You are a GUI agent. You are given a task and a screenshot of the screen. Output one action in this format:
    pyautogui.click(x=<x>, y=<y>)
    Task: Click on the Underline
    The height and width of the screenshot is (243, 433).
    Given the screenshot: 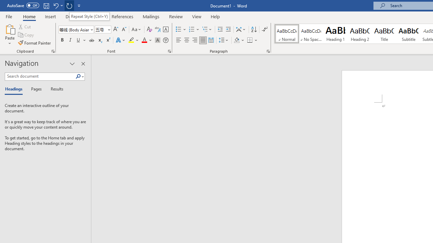 What is the action you would take?
    pyautogui.click(x=81, y=40)
    